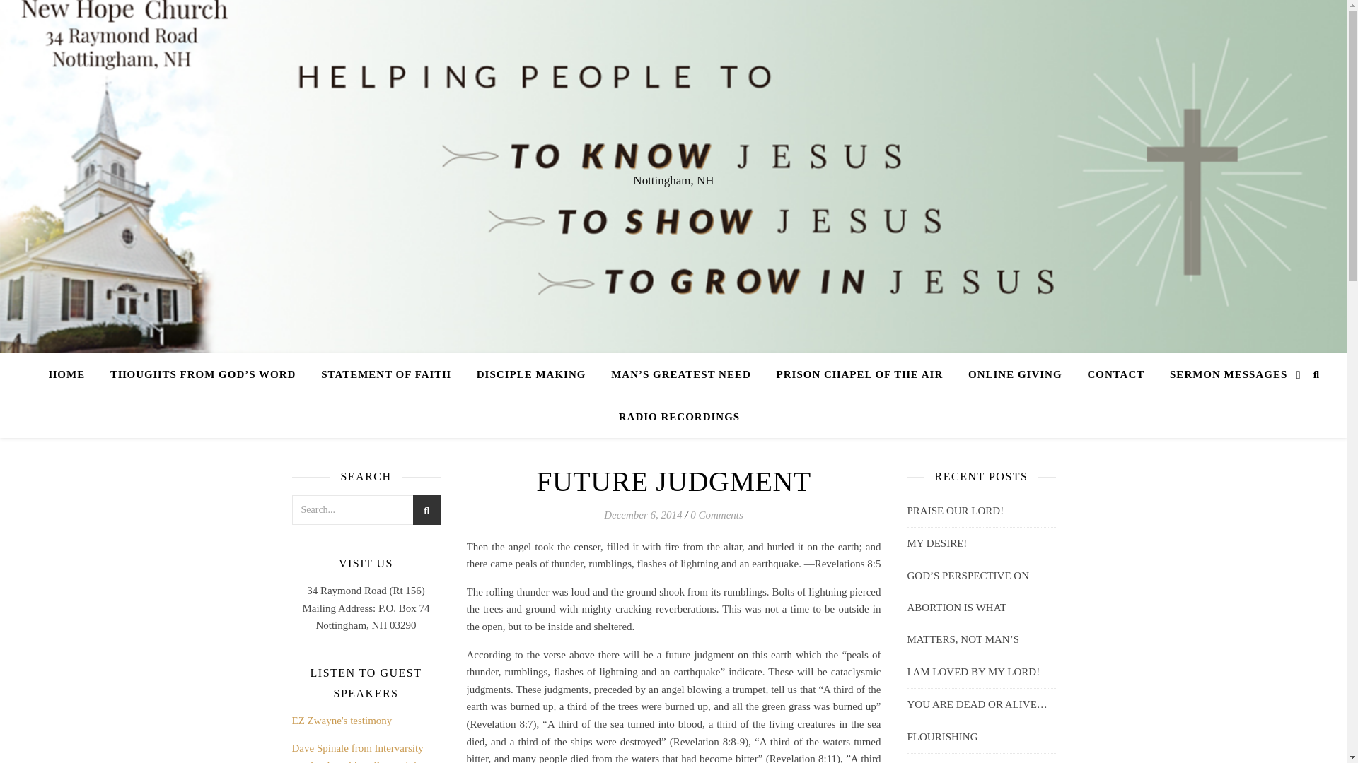 This screenshot has height=763, width=1358. Describe the element at coordinates (1016, 374) in the screenshot. I see `ONLINE GIVING` at that location.